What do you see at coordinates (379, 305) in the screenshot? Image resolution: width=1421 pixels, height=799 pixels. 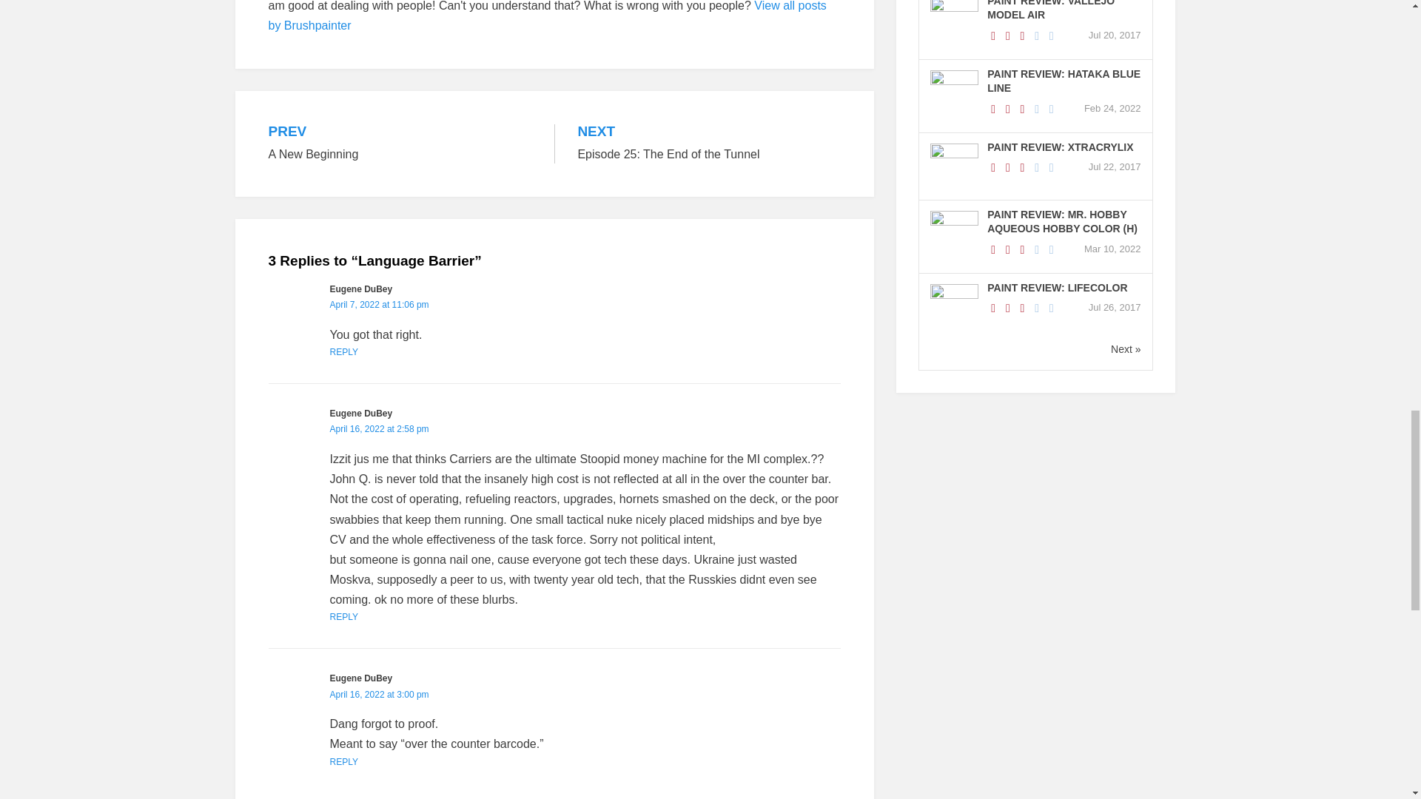 I see `REPLY` at bounding box center [379, 305].